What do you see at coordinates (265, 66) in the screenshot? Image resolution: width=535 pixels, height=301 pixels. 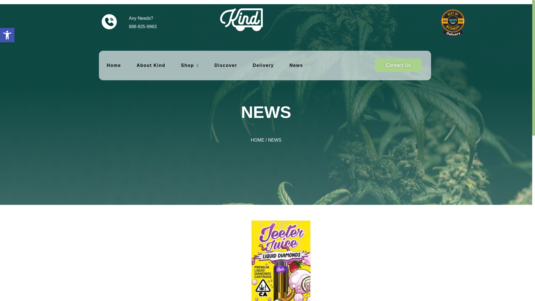 I see `Contact Us` at bounding box center [265, 66].